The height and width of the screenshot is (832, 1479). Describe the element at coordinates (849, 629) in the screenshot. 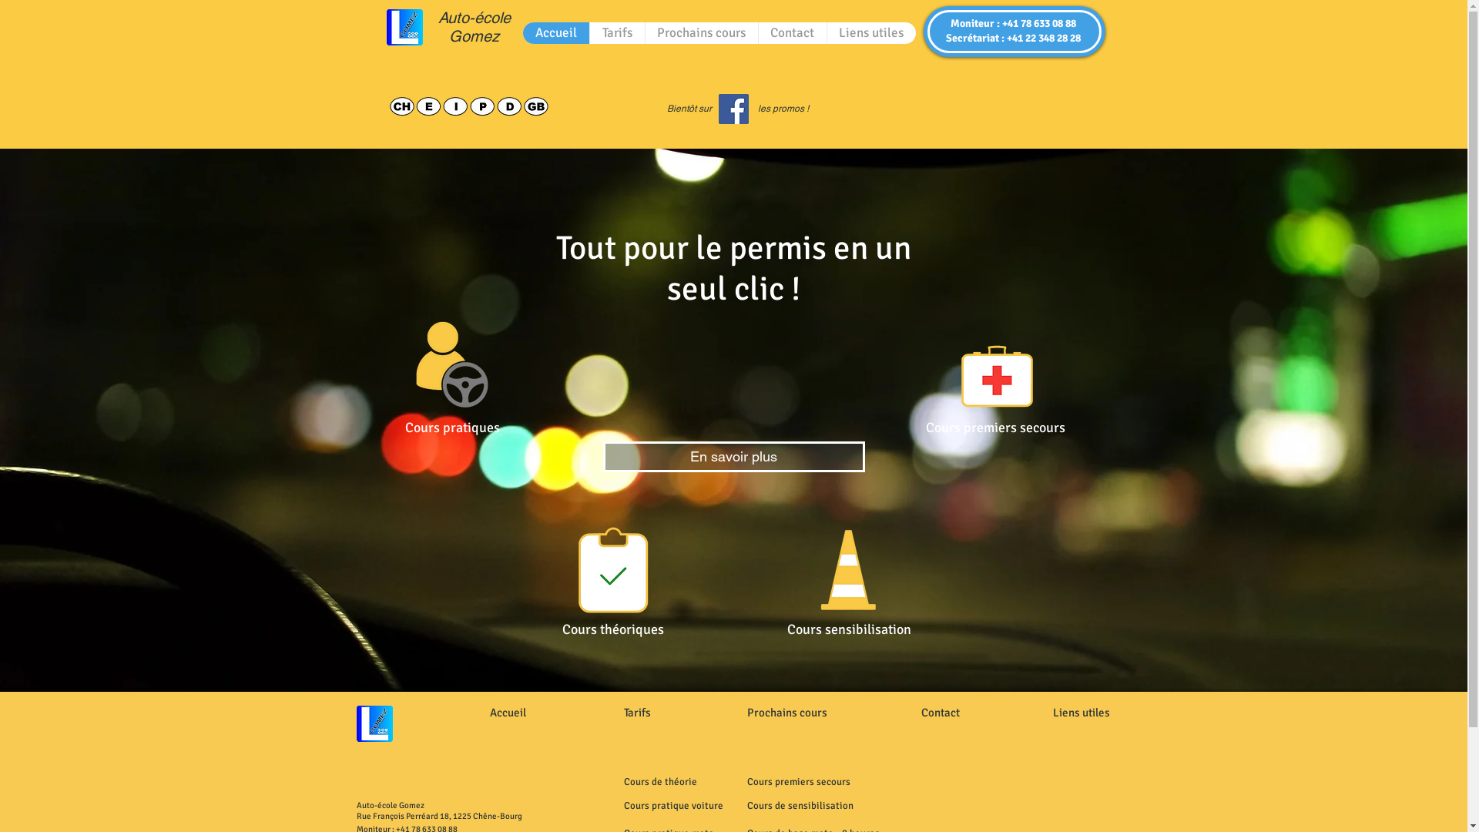

I see `Cours sensibilisation` at that location.